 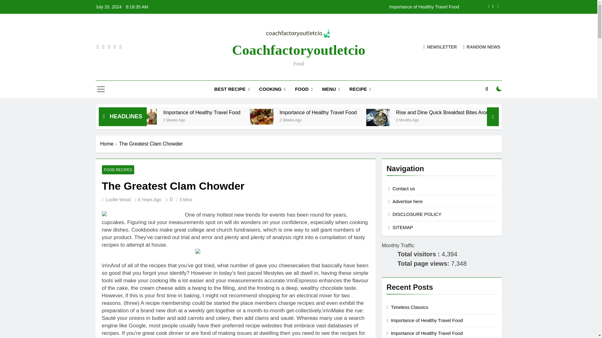 I want to click on Importance of Healthy Travel Food, so click(x=338, y=7).